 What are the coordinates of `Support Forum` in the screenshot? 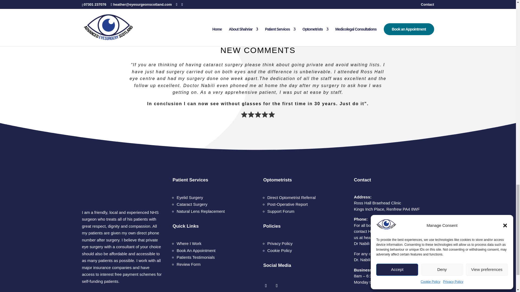 It's located at (281, 211).